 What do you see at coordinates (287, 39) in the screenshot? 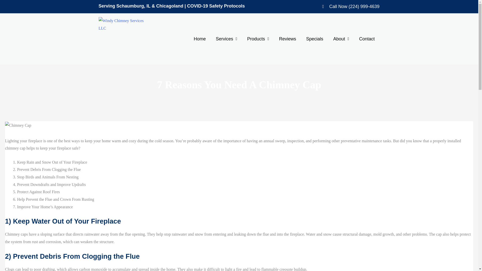
I see `Reviews` at bounding box center [287, 39].